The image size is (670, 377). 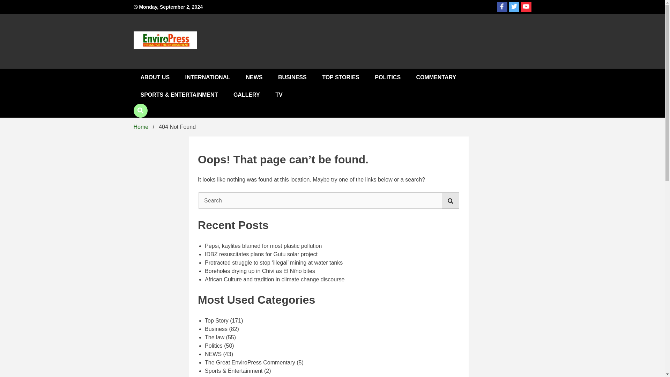 I want to click on NEWS, so click(x=254, y=77).